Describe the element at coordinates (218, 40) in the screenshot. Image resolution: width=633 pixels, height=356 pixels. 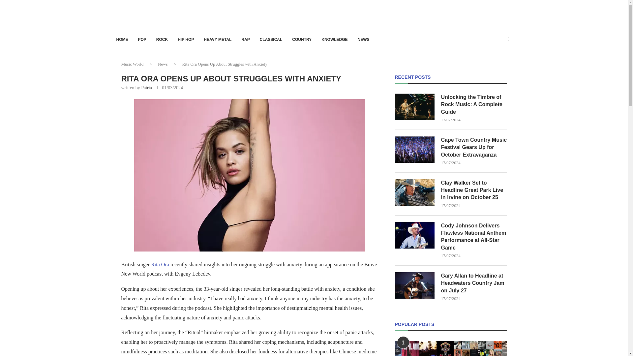
I see `HEAVY METAL` at that location.